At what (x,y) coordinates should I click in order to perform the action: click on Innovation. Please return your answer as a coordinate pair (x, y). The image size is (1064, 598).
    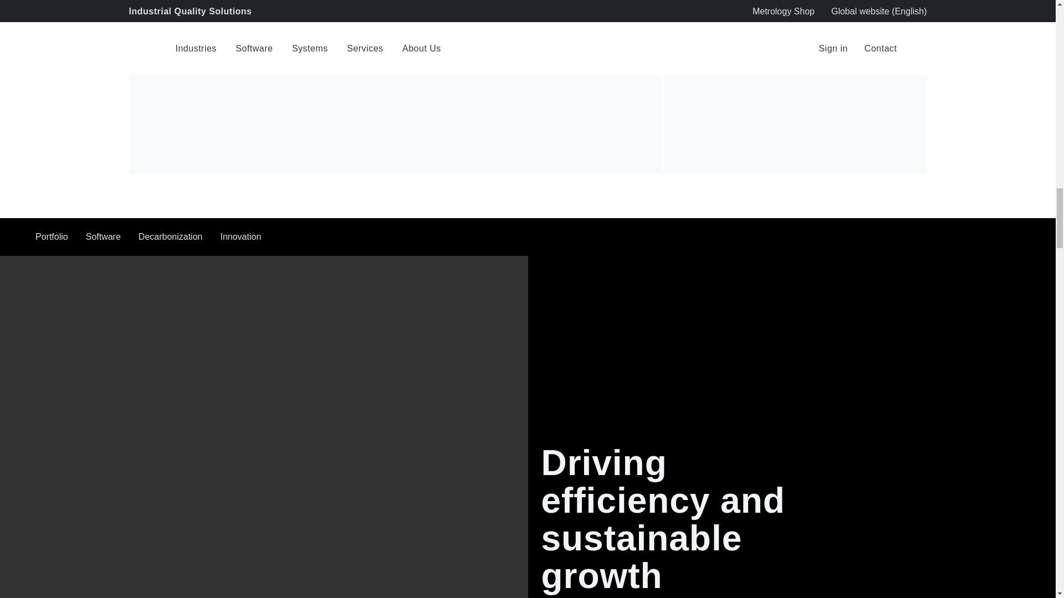
    Looking at the image, I should click on (241, 237).